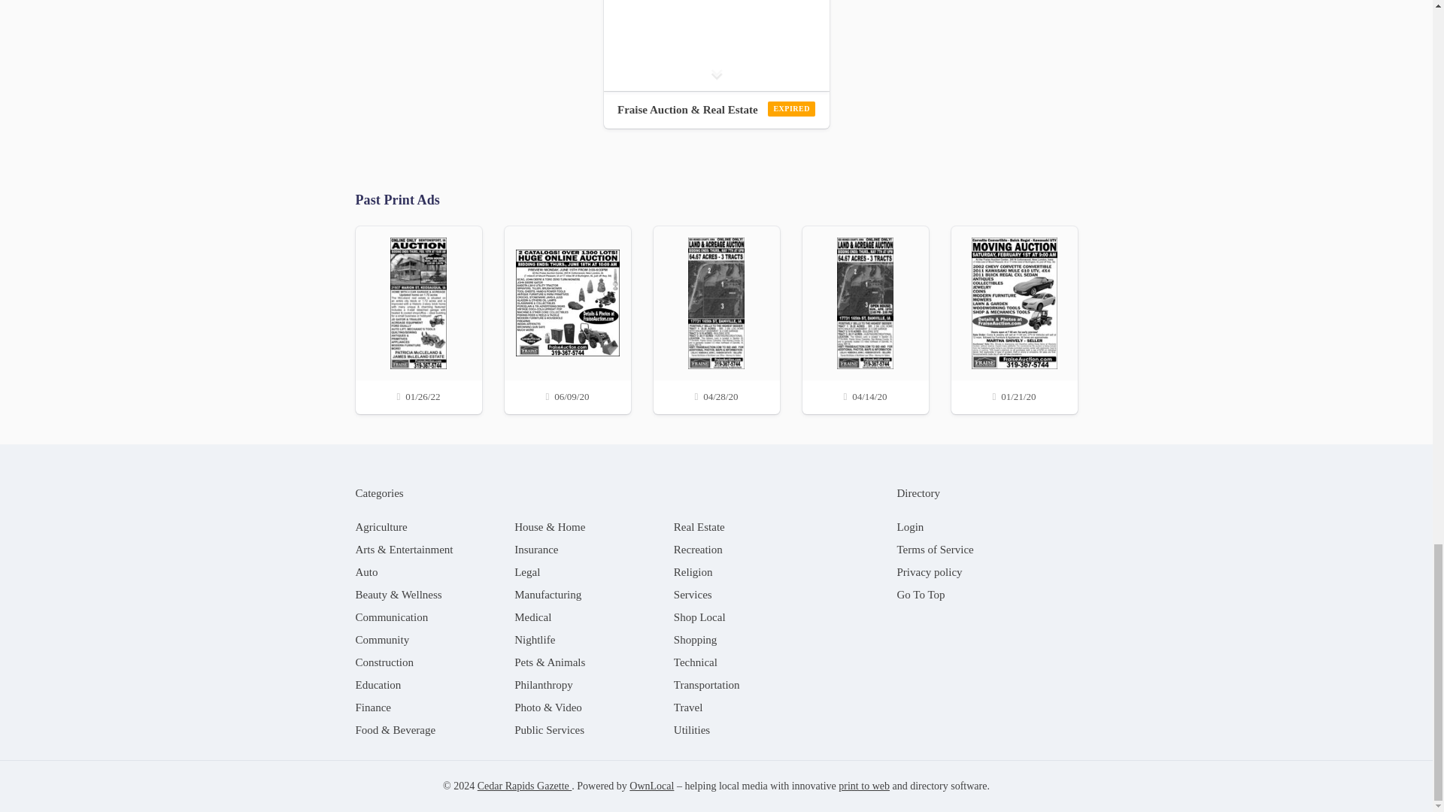  I want to click on Auto, so click(366, 571).